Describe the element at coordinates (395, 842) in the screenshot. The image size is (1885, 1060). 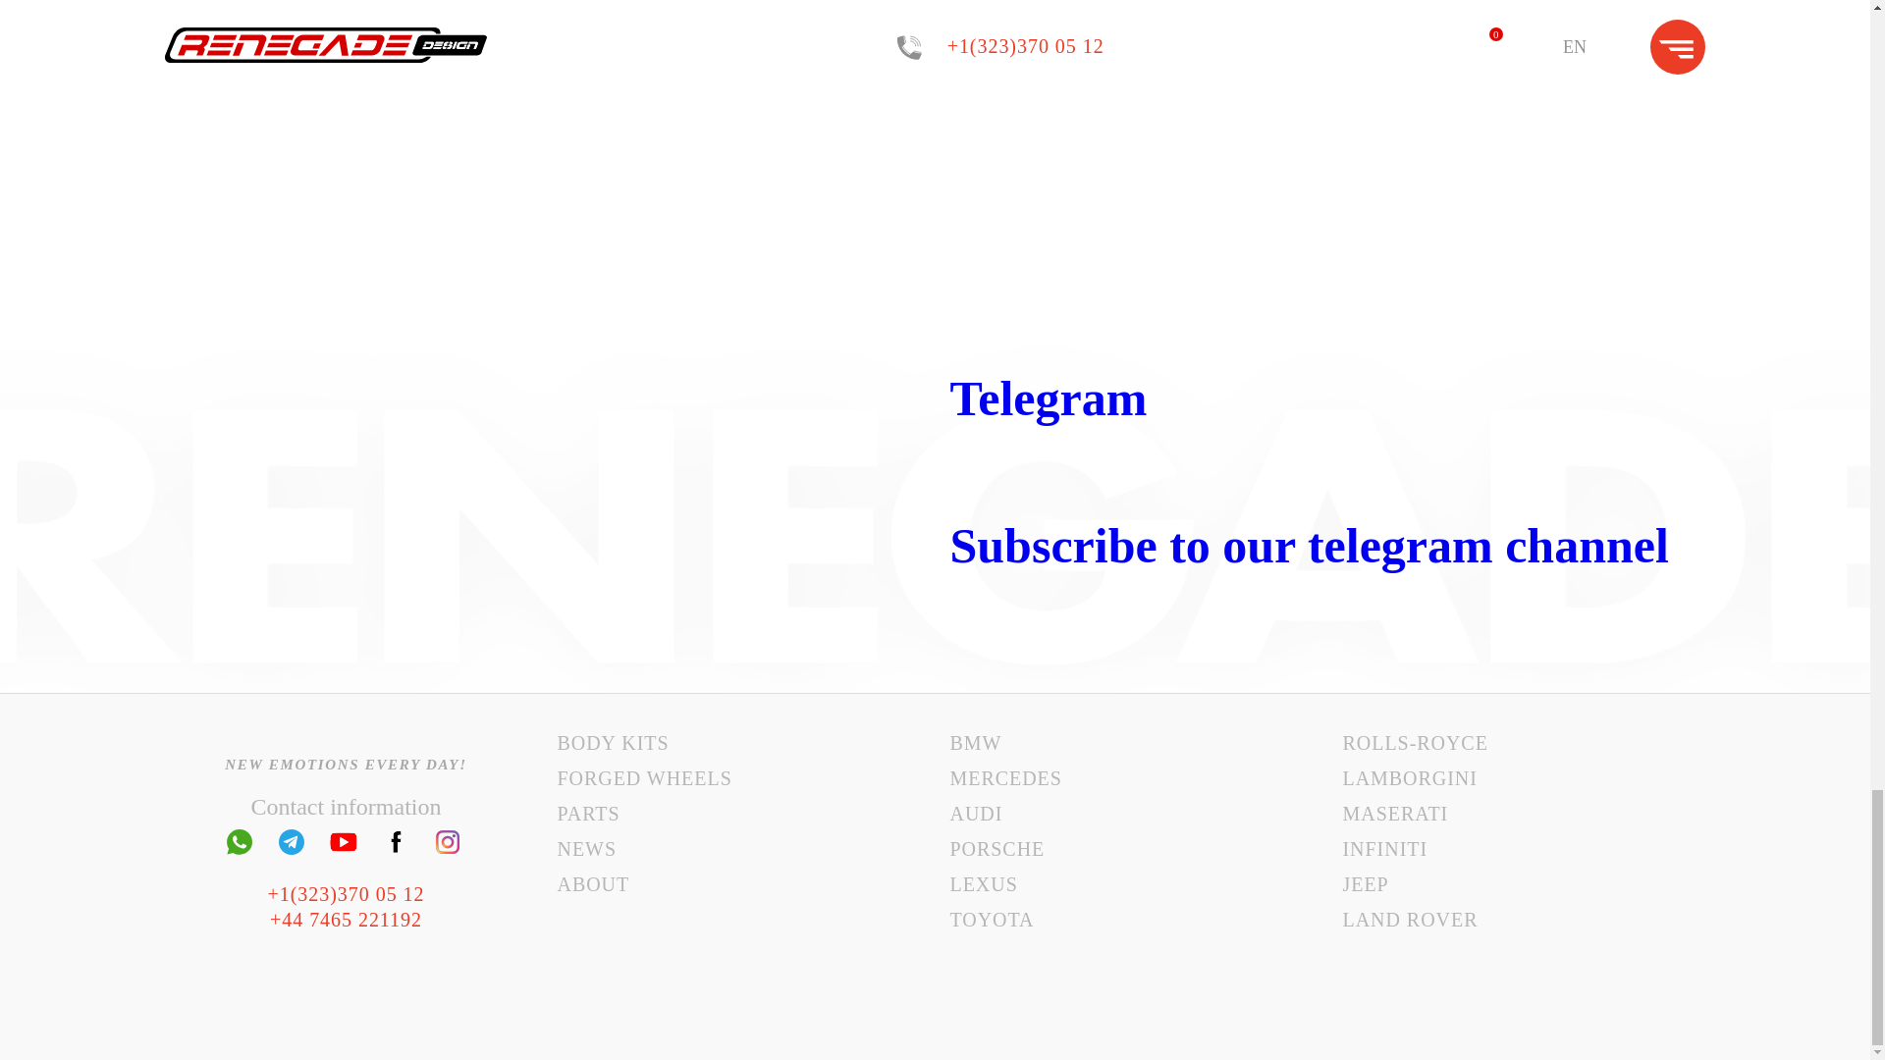
I see `facebook of renegade` at that location.